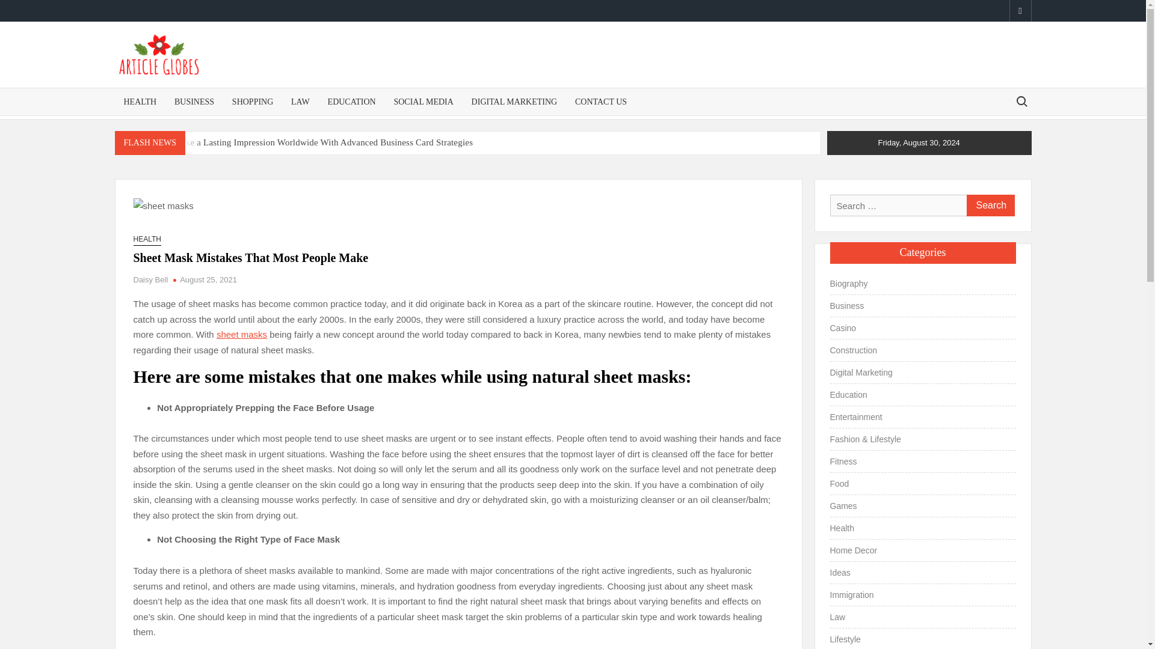 The height and width of the screenshot is (649, 1155). What do you see at coordinates (423, 102) in the screenshot?
I see `SOCIAL MEDIA` at bounding box center [423, 102].